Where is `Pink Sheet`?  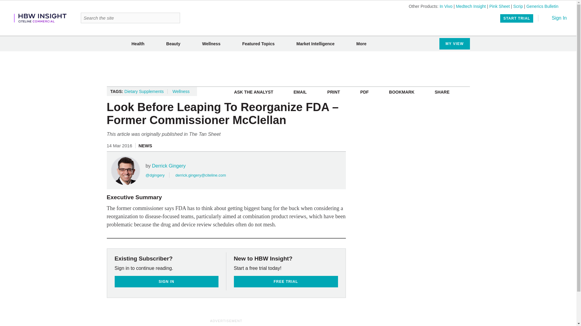 Pink Sheet is located at coordinates (499, 6).